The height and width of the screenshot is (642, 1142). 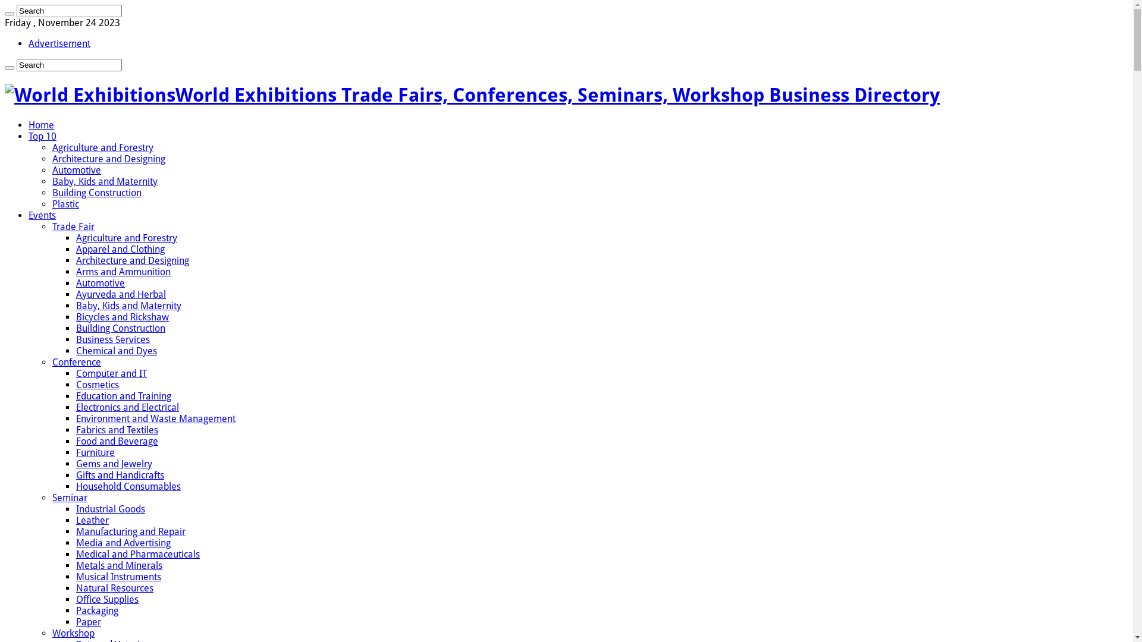 I want to click on Search, so click(x=69, y=65).